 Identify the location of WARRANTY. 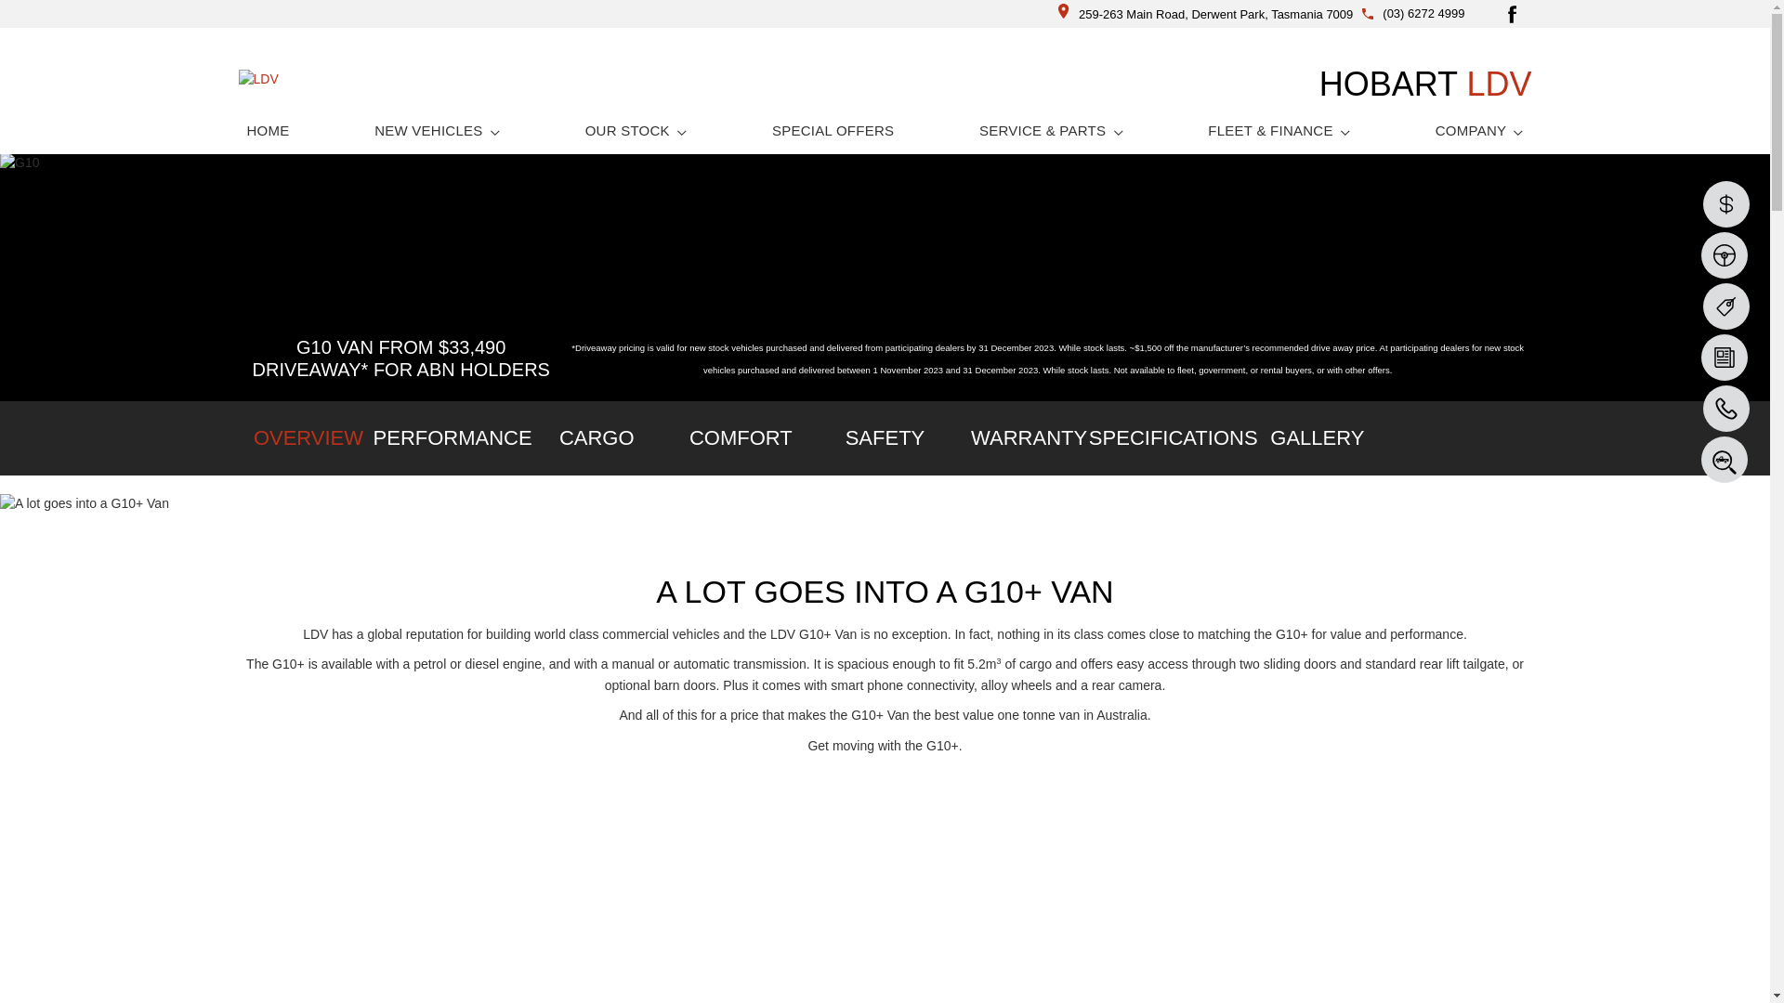
(1030, 438).